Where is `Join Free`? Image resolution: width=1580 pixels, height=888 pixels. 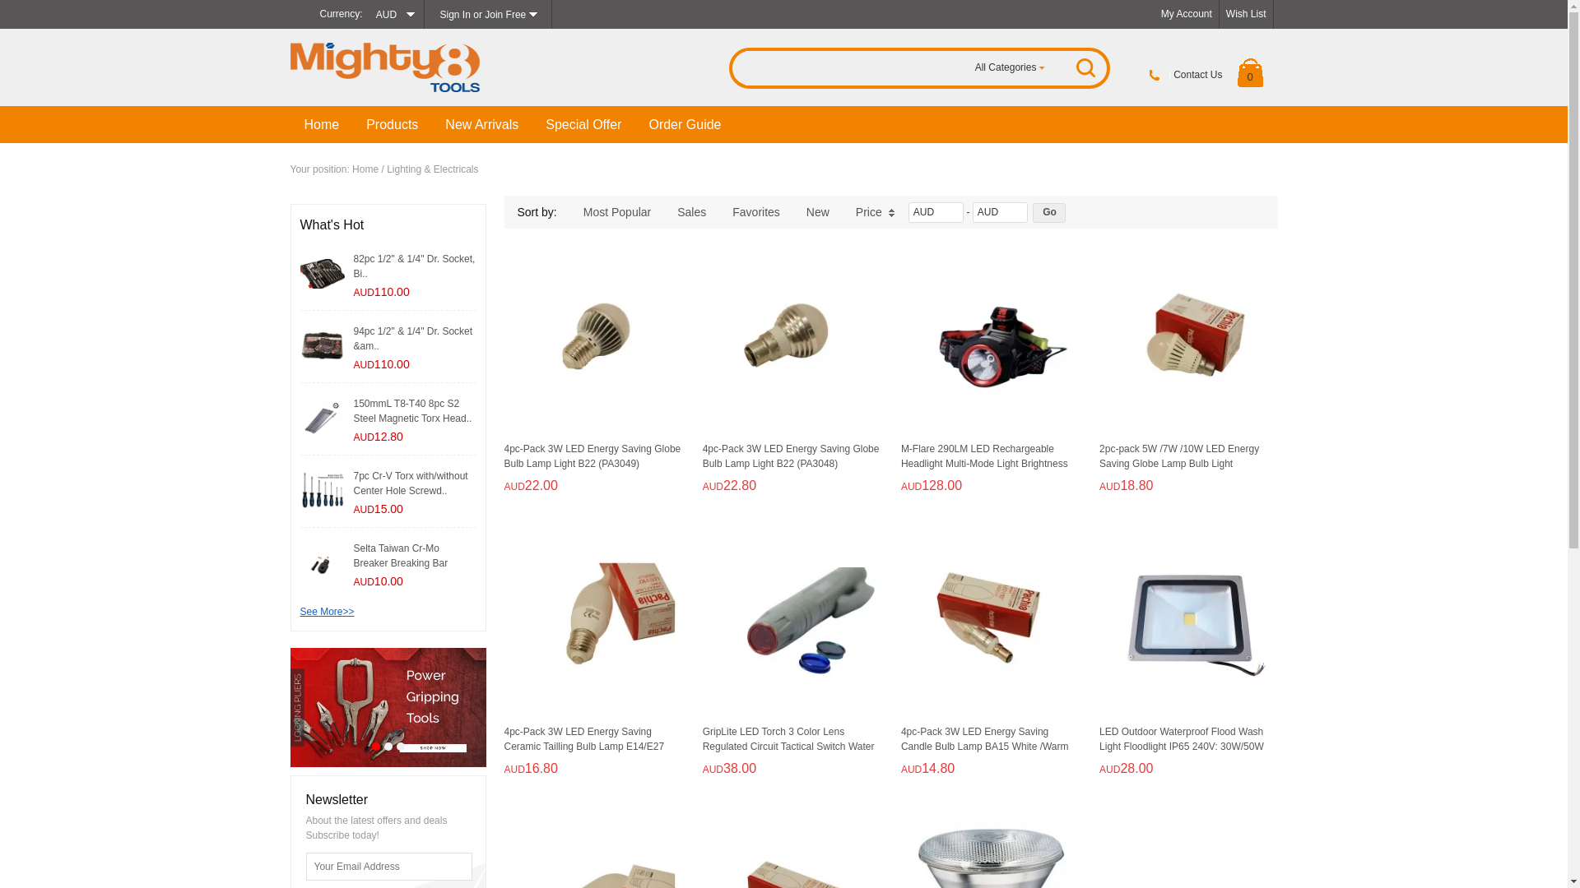
Join Free is located at coordinates (505, 15).